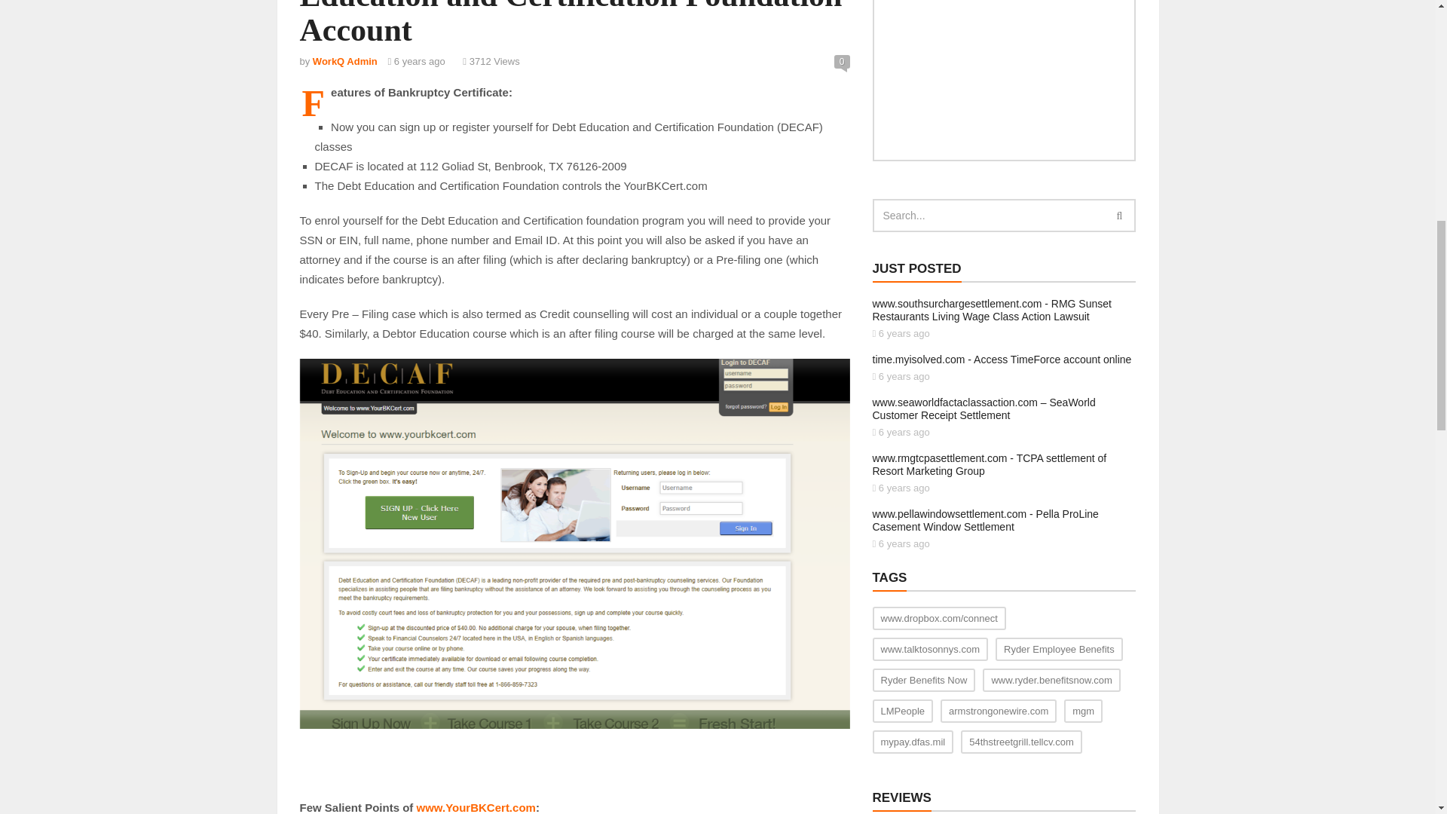 The height and width of the screenshot is (814, 1447). I want to click on WorkQ Admin, so click(345, 61).